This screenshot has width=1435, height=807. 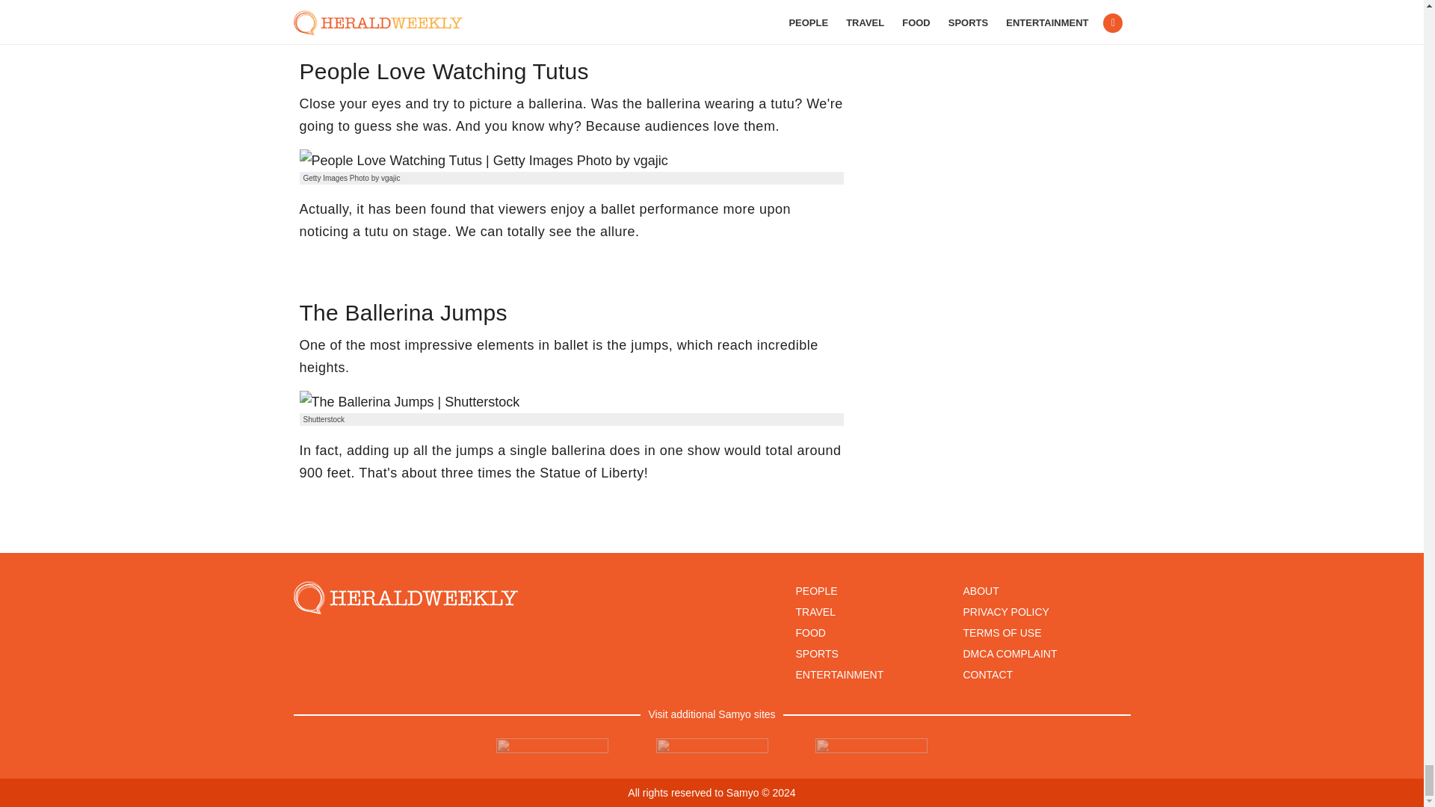 I want to click on FOOD, so click(x=810, y=633).